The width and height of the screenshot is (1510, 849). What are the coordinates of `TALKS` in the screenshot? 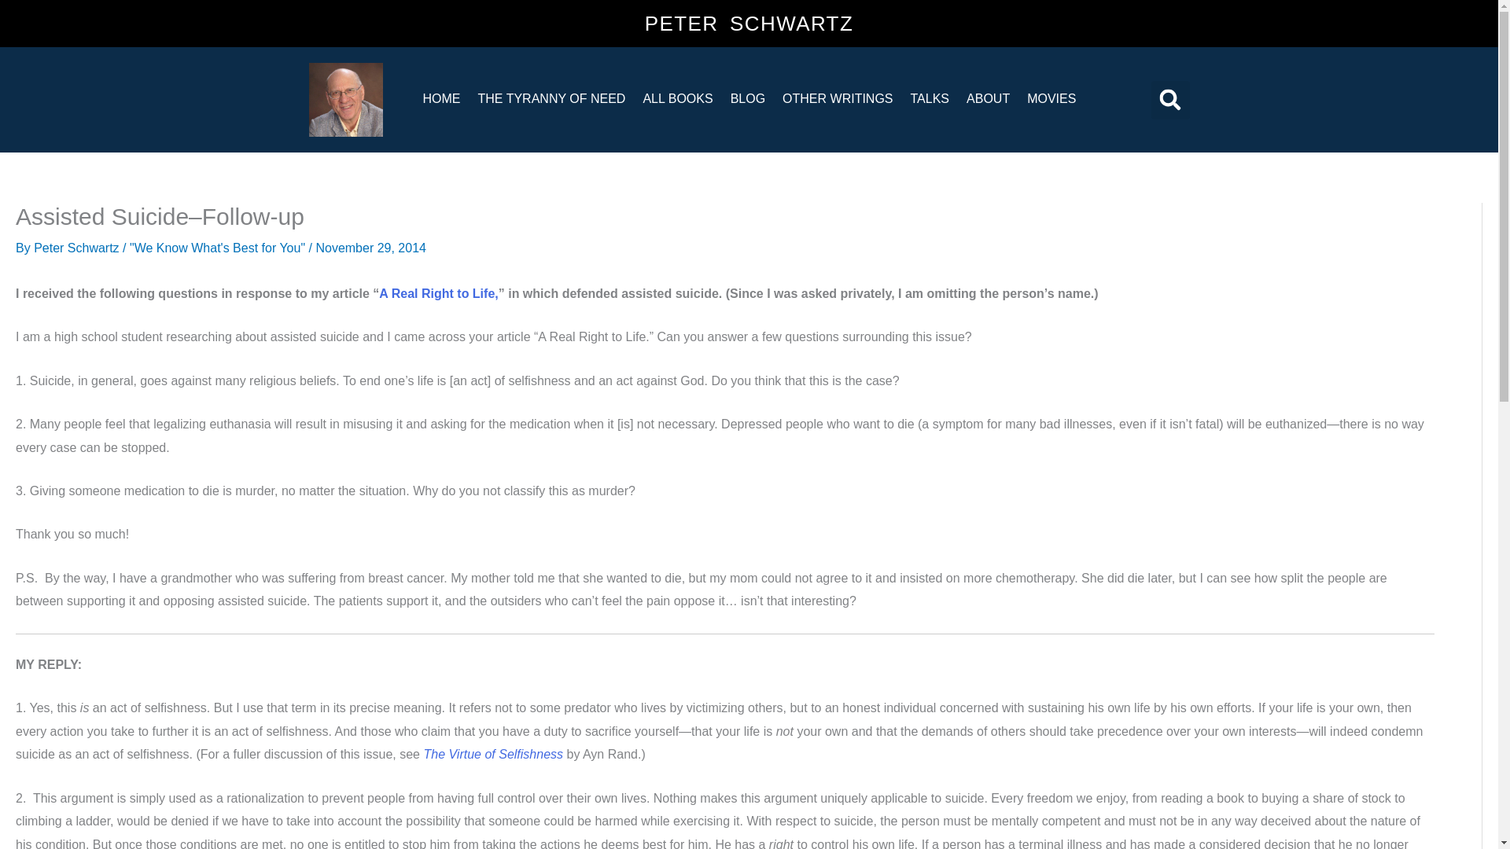 It's located at (930, 97).